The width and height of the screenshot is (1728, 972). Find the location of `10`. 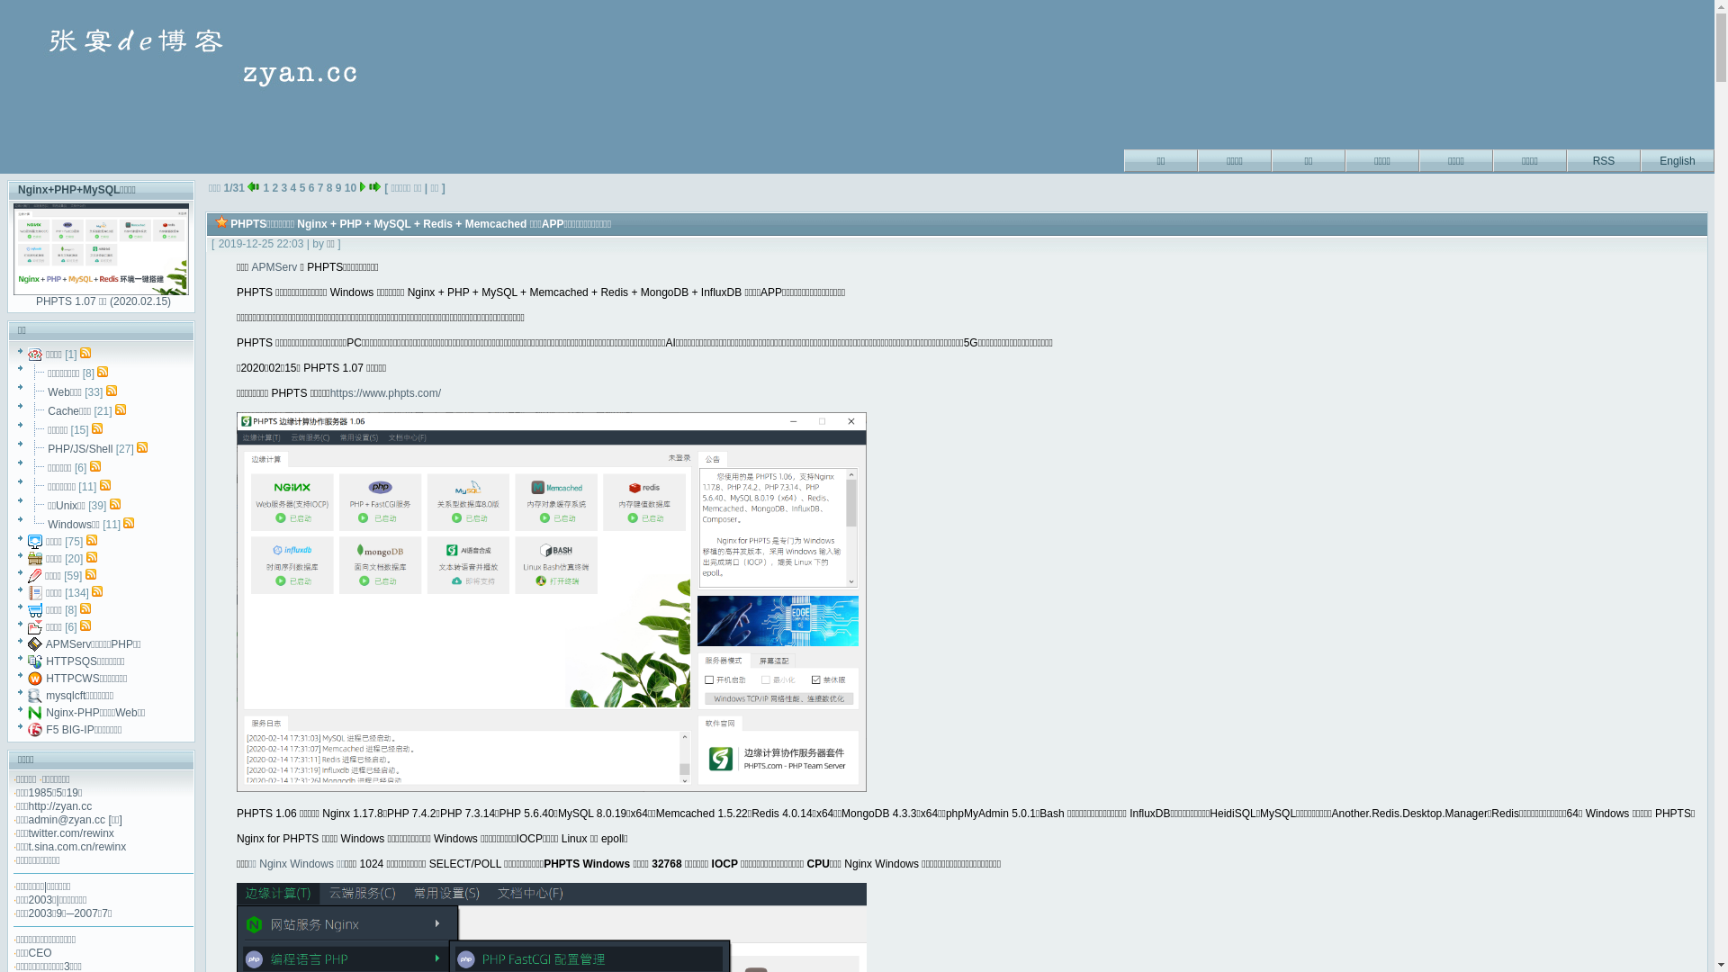

10 is located at coordinates (351, 188).